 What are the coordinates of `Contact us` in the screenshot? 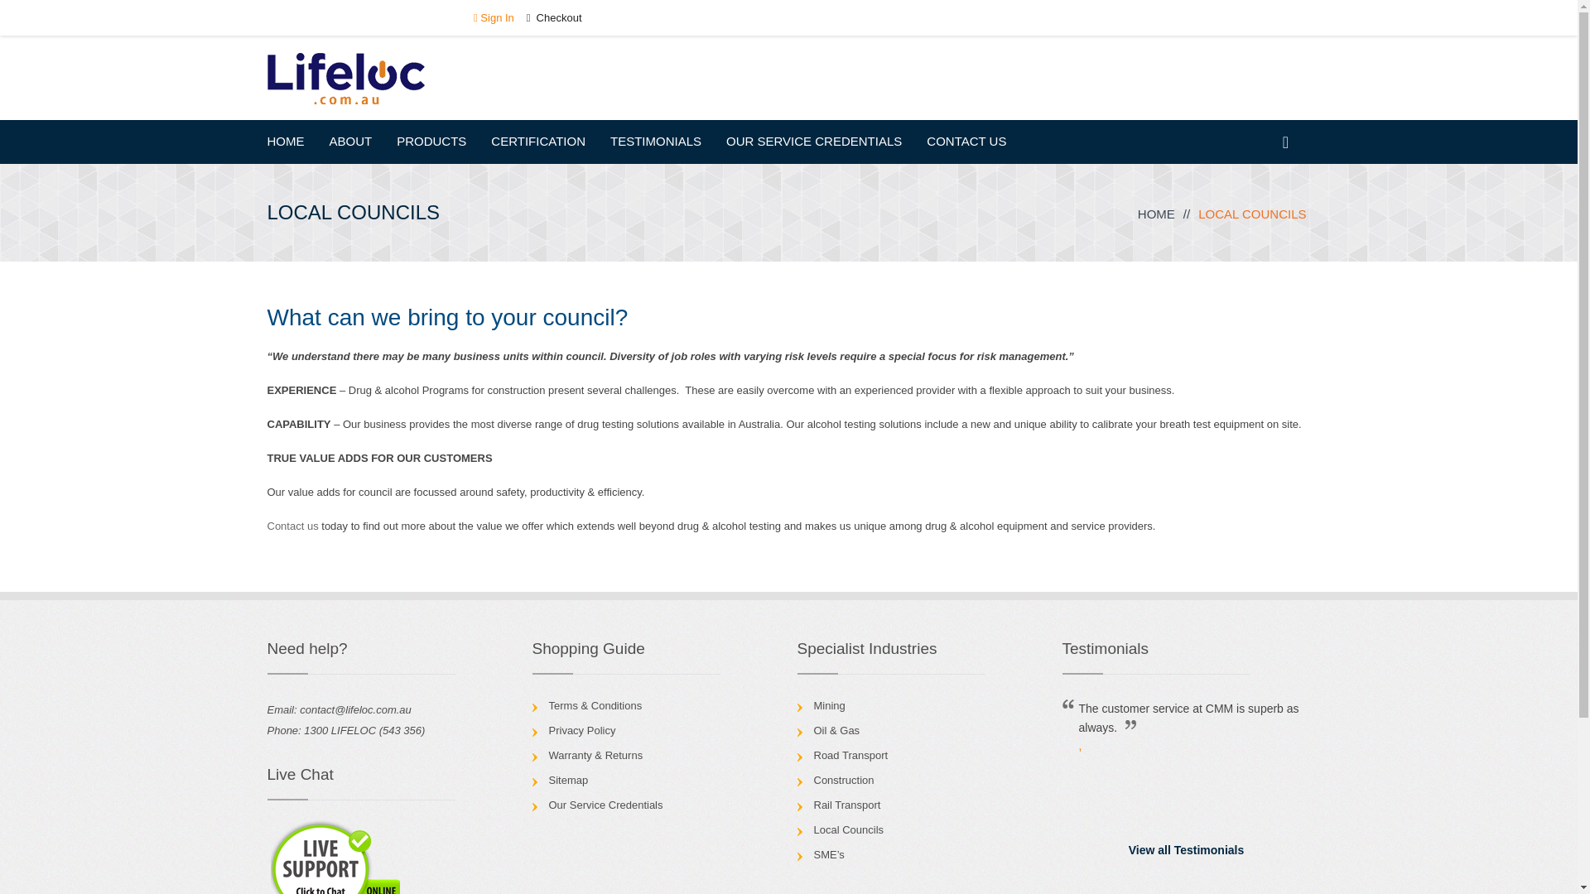 It's located at (293, 525).